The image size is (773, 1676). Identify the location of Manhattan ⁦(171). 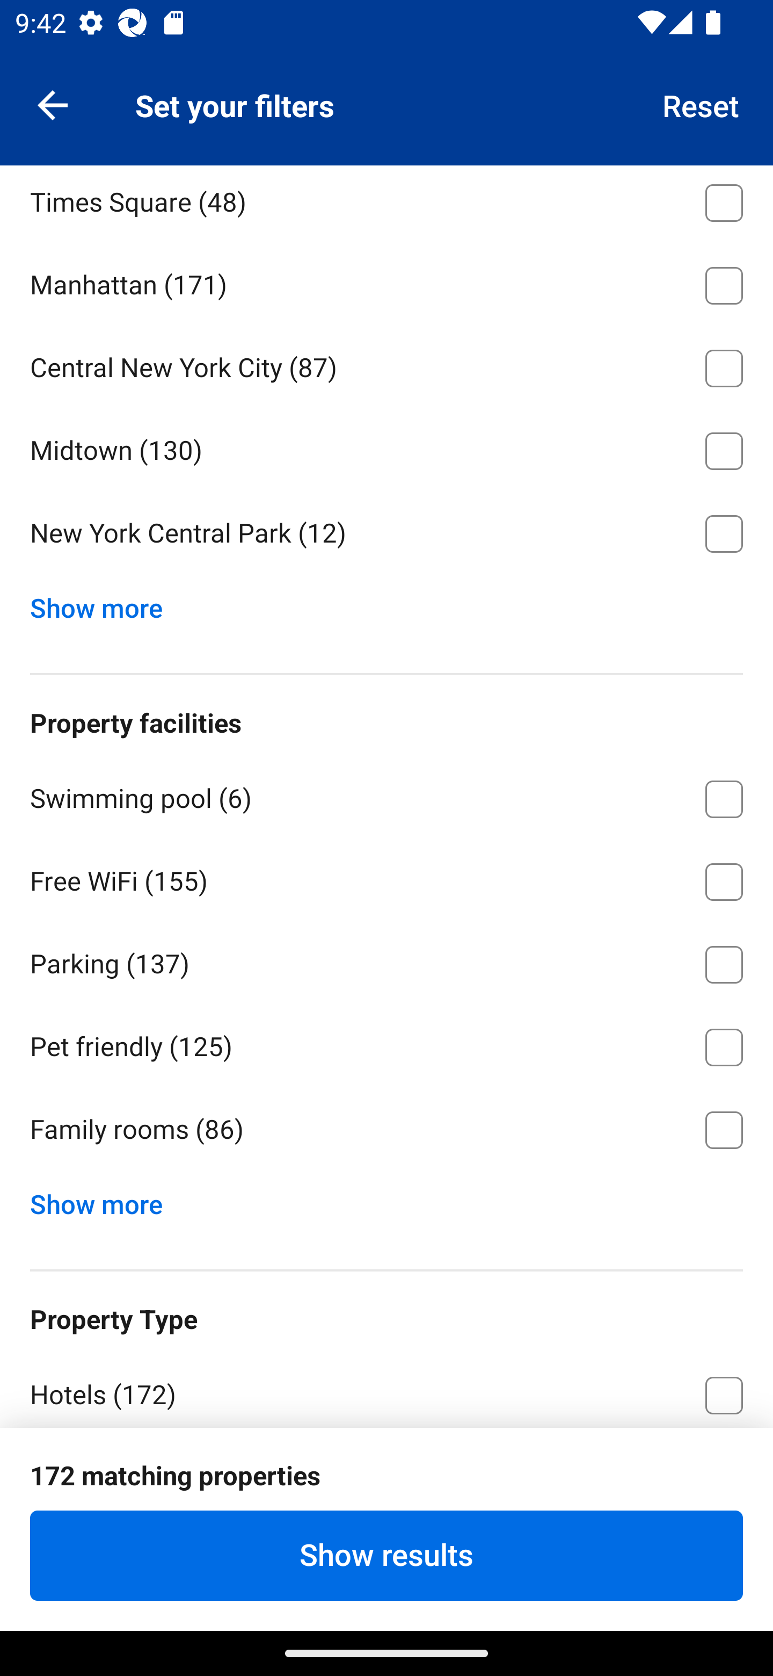
(386, 283).